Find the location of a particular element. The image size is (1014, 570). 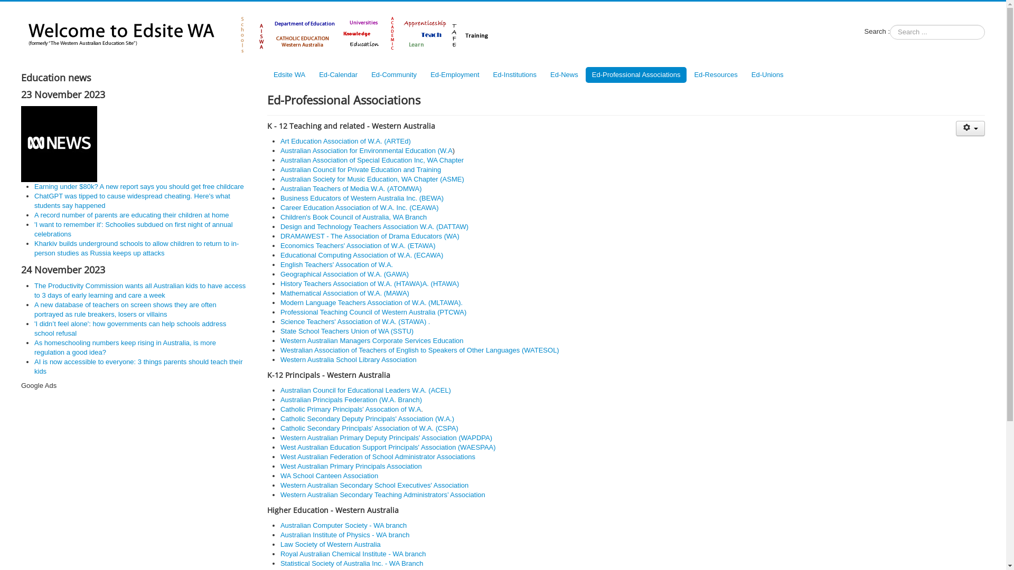

Royal Australian Chemical Institute - WA branch is located at coordinates (353, 554).